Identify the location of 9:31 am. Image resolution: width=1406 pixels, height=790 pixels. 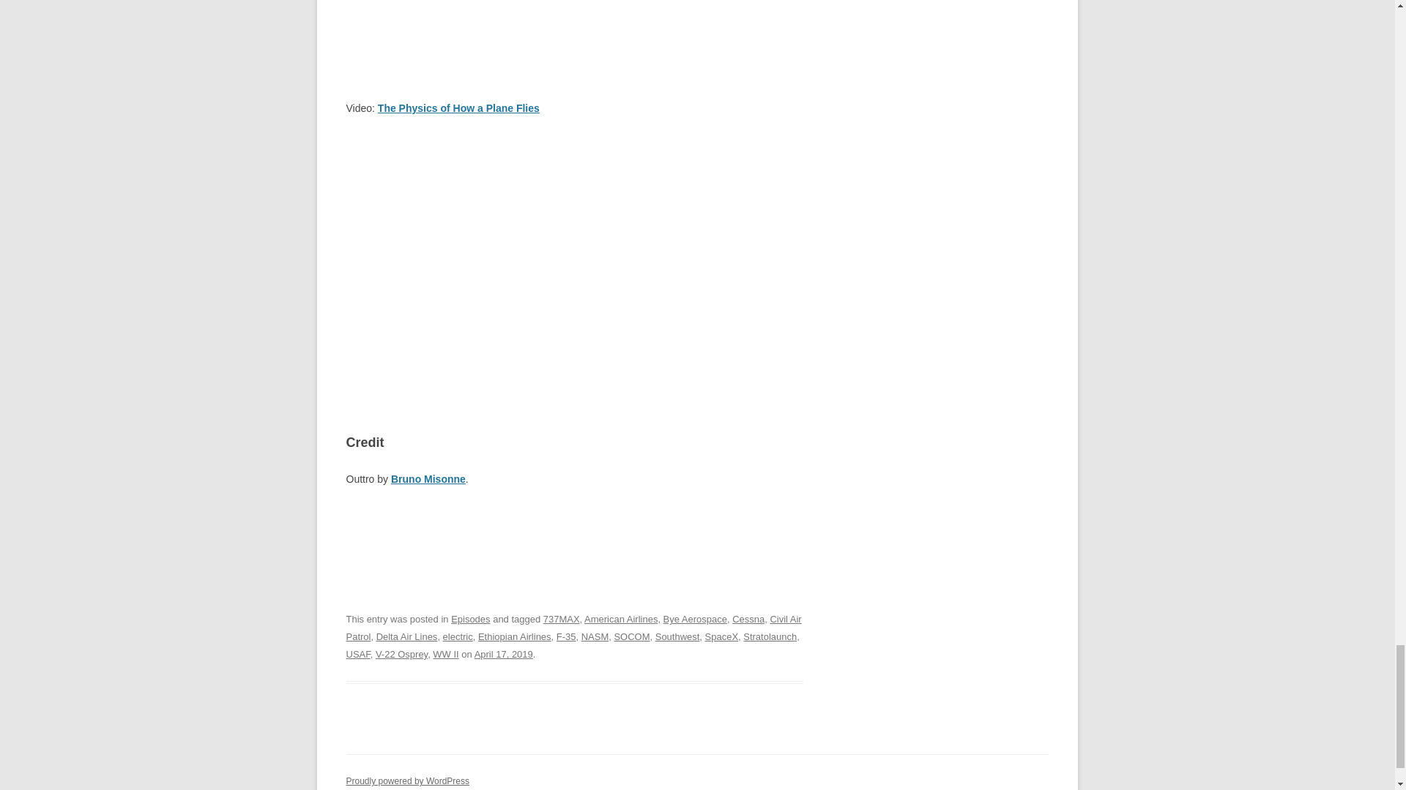
(504, 654).